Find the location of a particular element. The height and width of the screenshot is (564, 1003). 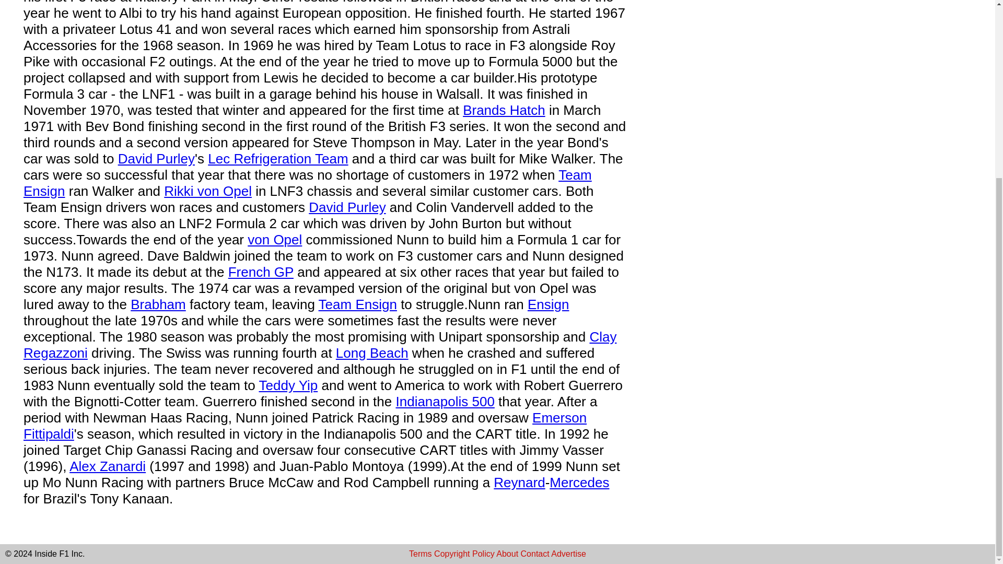

Terms is located at coordinates (421, 554).